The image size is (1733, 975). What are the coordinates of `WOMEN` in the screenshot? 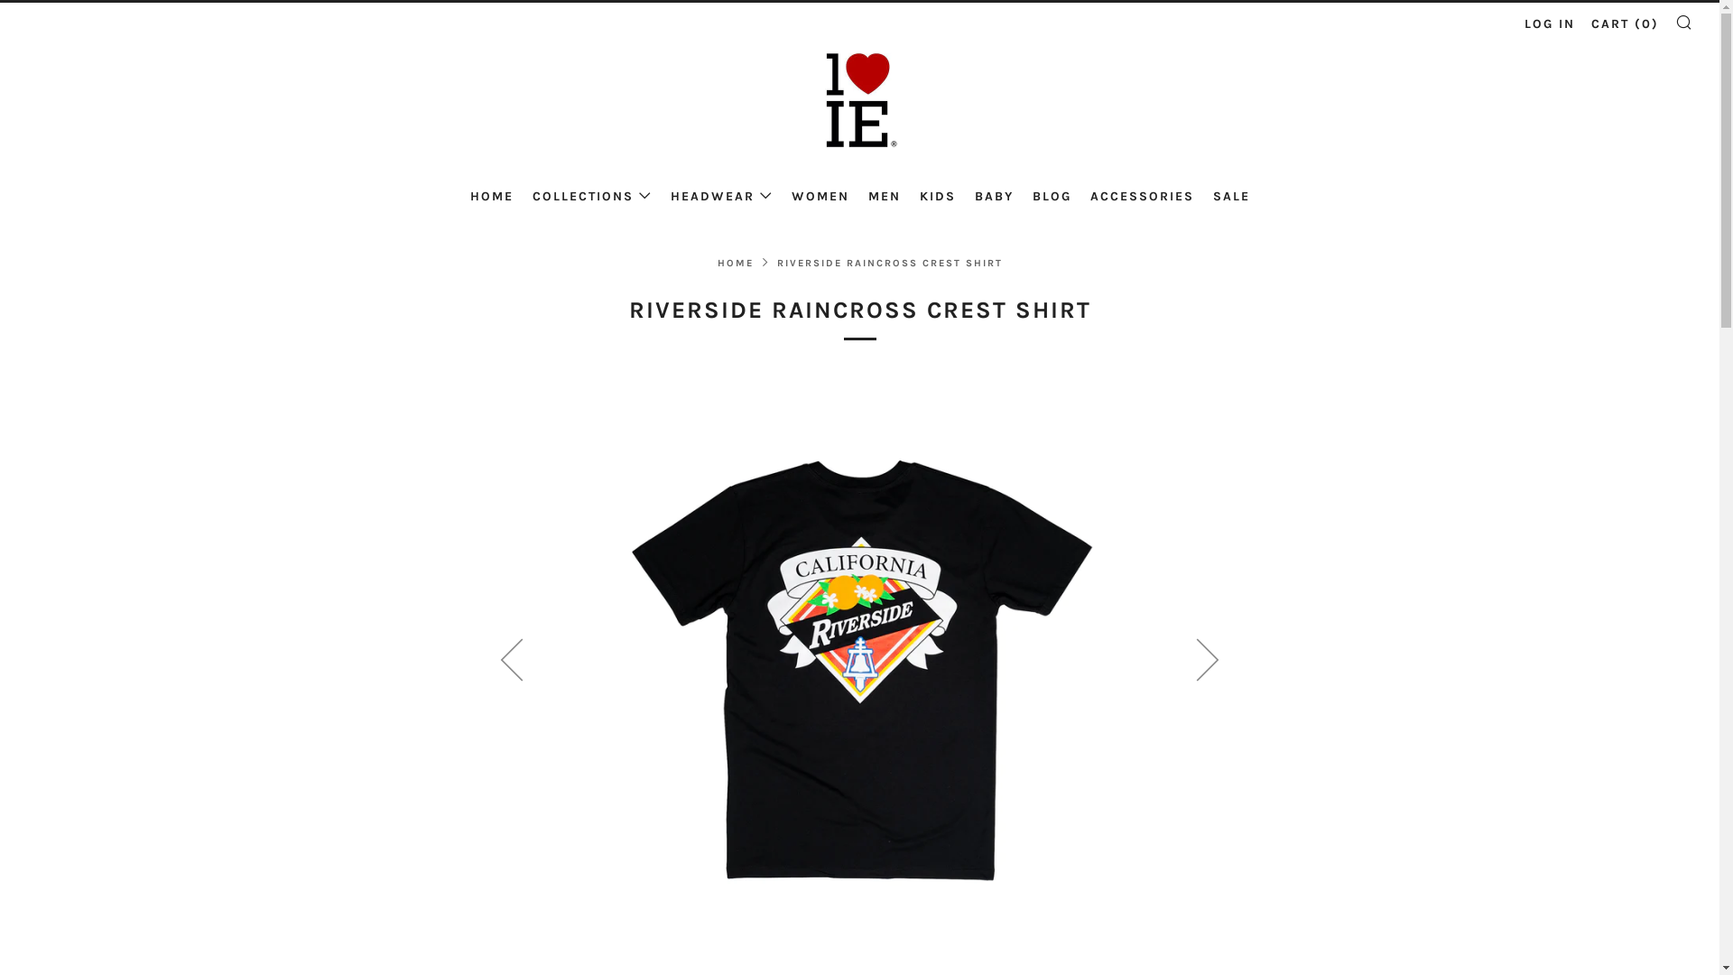 It's located at (820, 197).